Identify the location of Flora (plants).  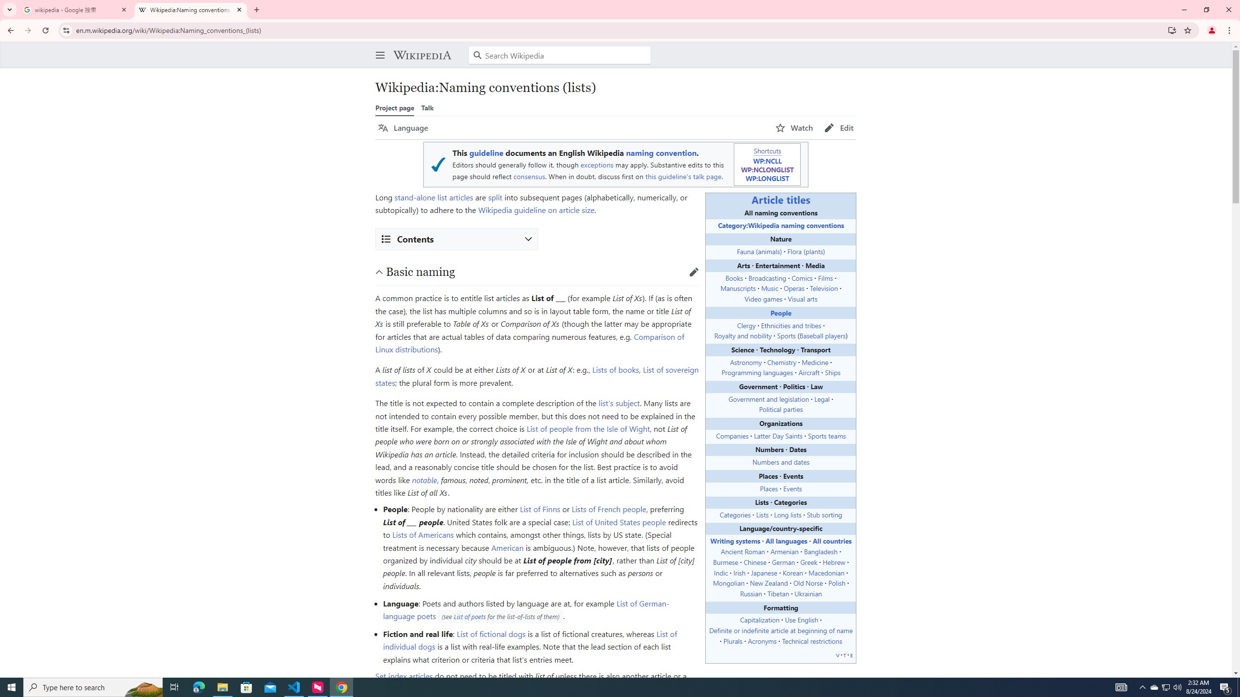
(806, 251).